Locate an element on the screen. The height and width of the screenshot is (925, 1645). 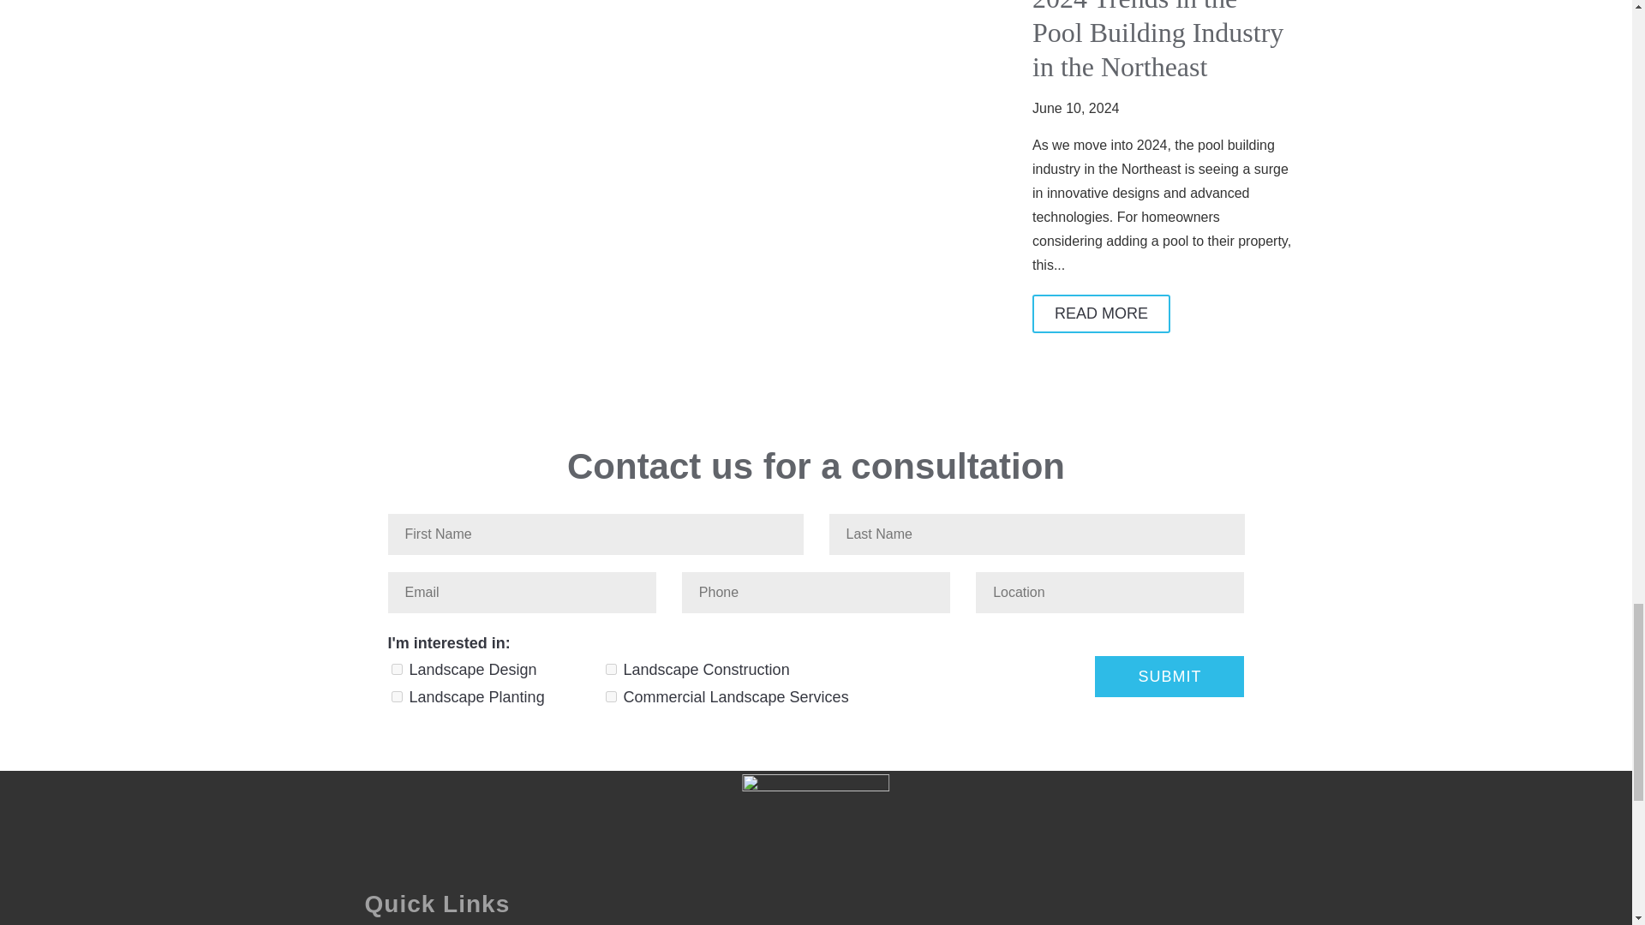
Landscape Design is located at coordinates (396, 670).